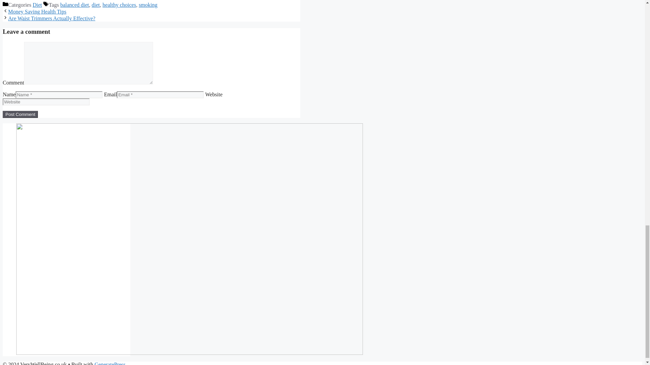 Image resolution: width=650 pixels, height=365 pixels. What do you see at coordinates (628, 79) in the screenshot?
I see `Scroll back to top` at bounding box center [628, 79].